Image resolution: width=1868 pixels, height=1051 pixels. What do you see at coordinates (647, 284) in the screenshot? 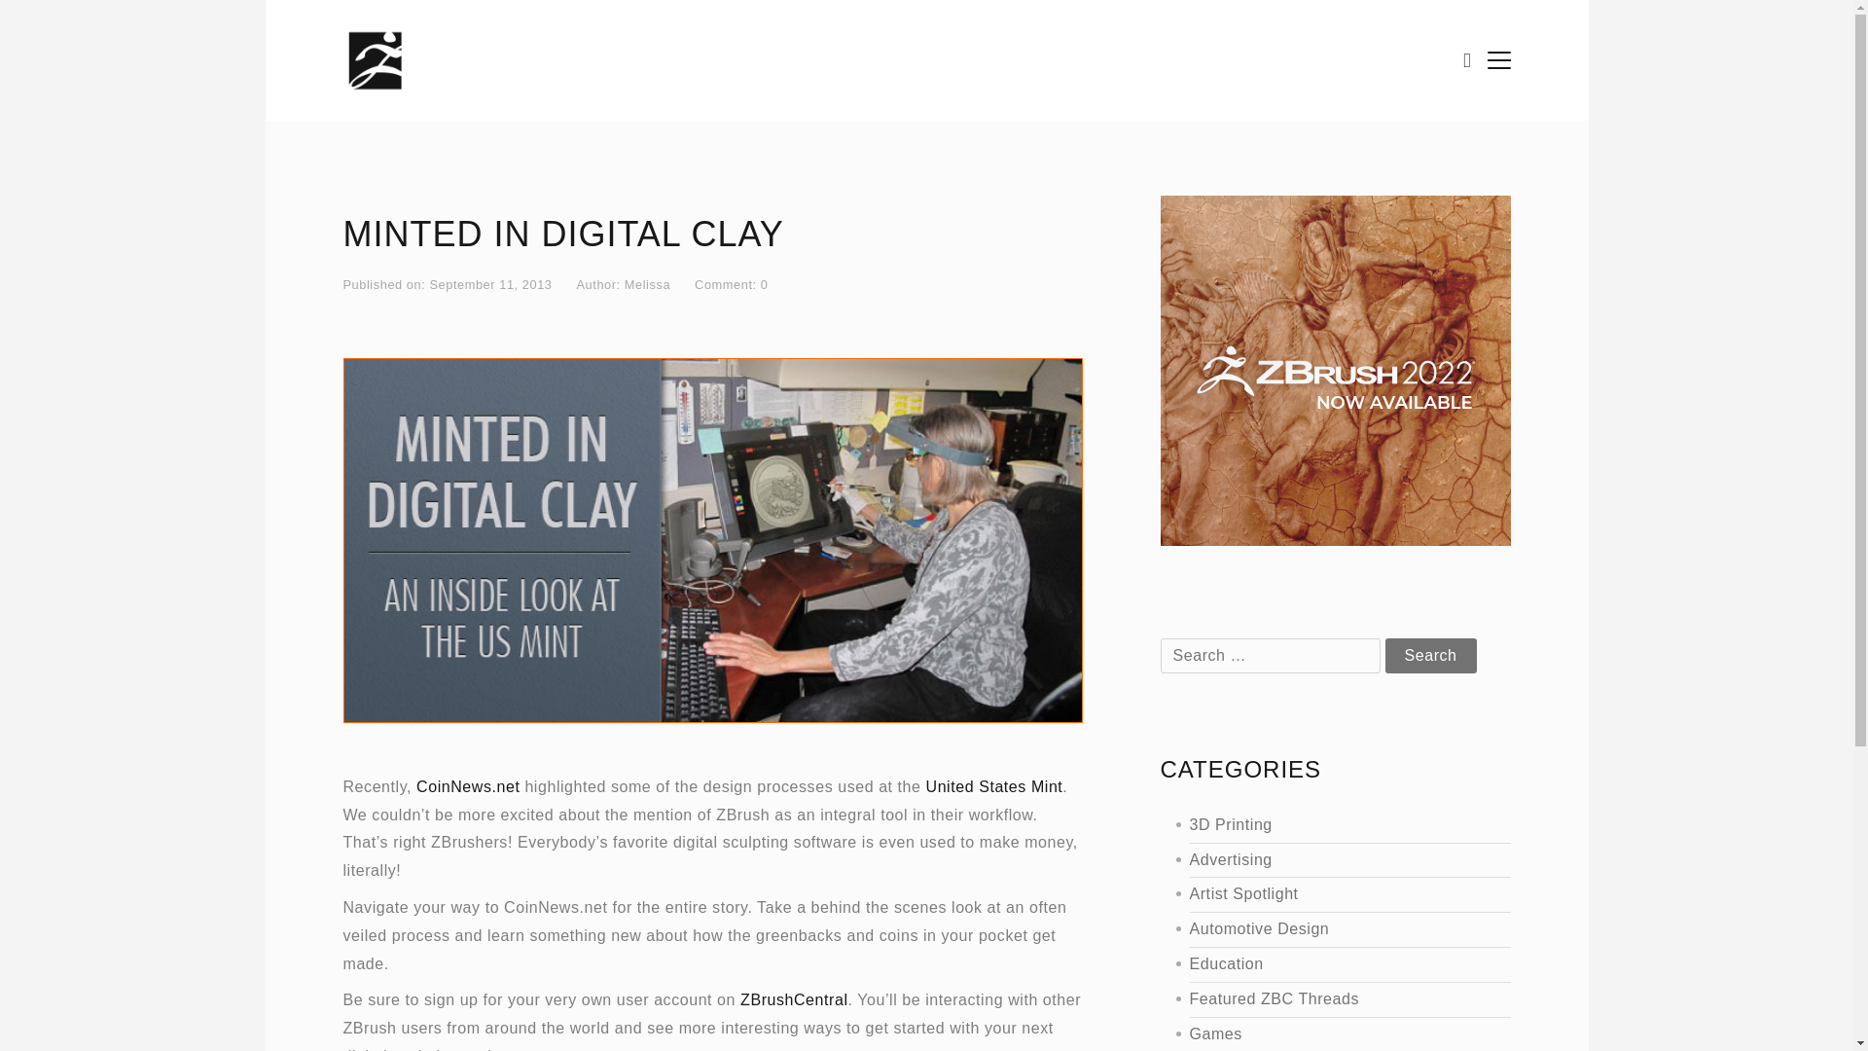
I see `Melissa` at bounding box center [647, 284].